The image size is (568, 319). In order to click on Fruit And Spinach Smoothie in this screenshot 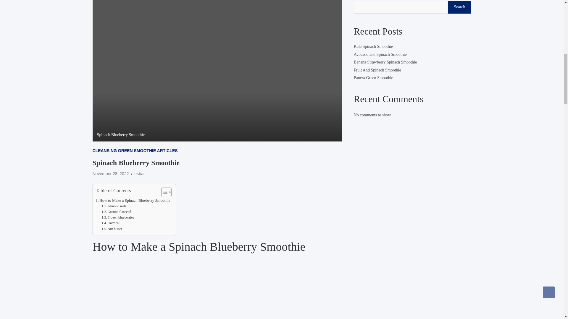, I will do `click(377, 70)`.